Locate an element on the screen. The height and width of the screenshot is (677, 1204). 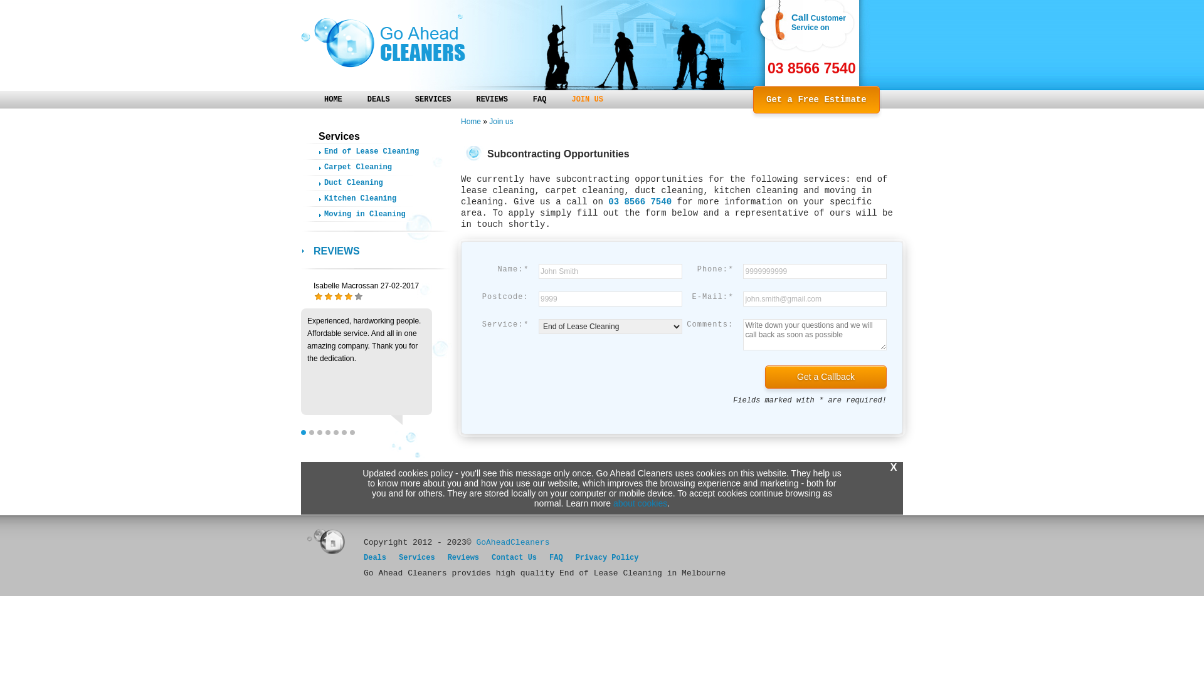
Kitchen Cleaning is located at coordinates (380, 198).